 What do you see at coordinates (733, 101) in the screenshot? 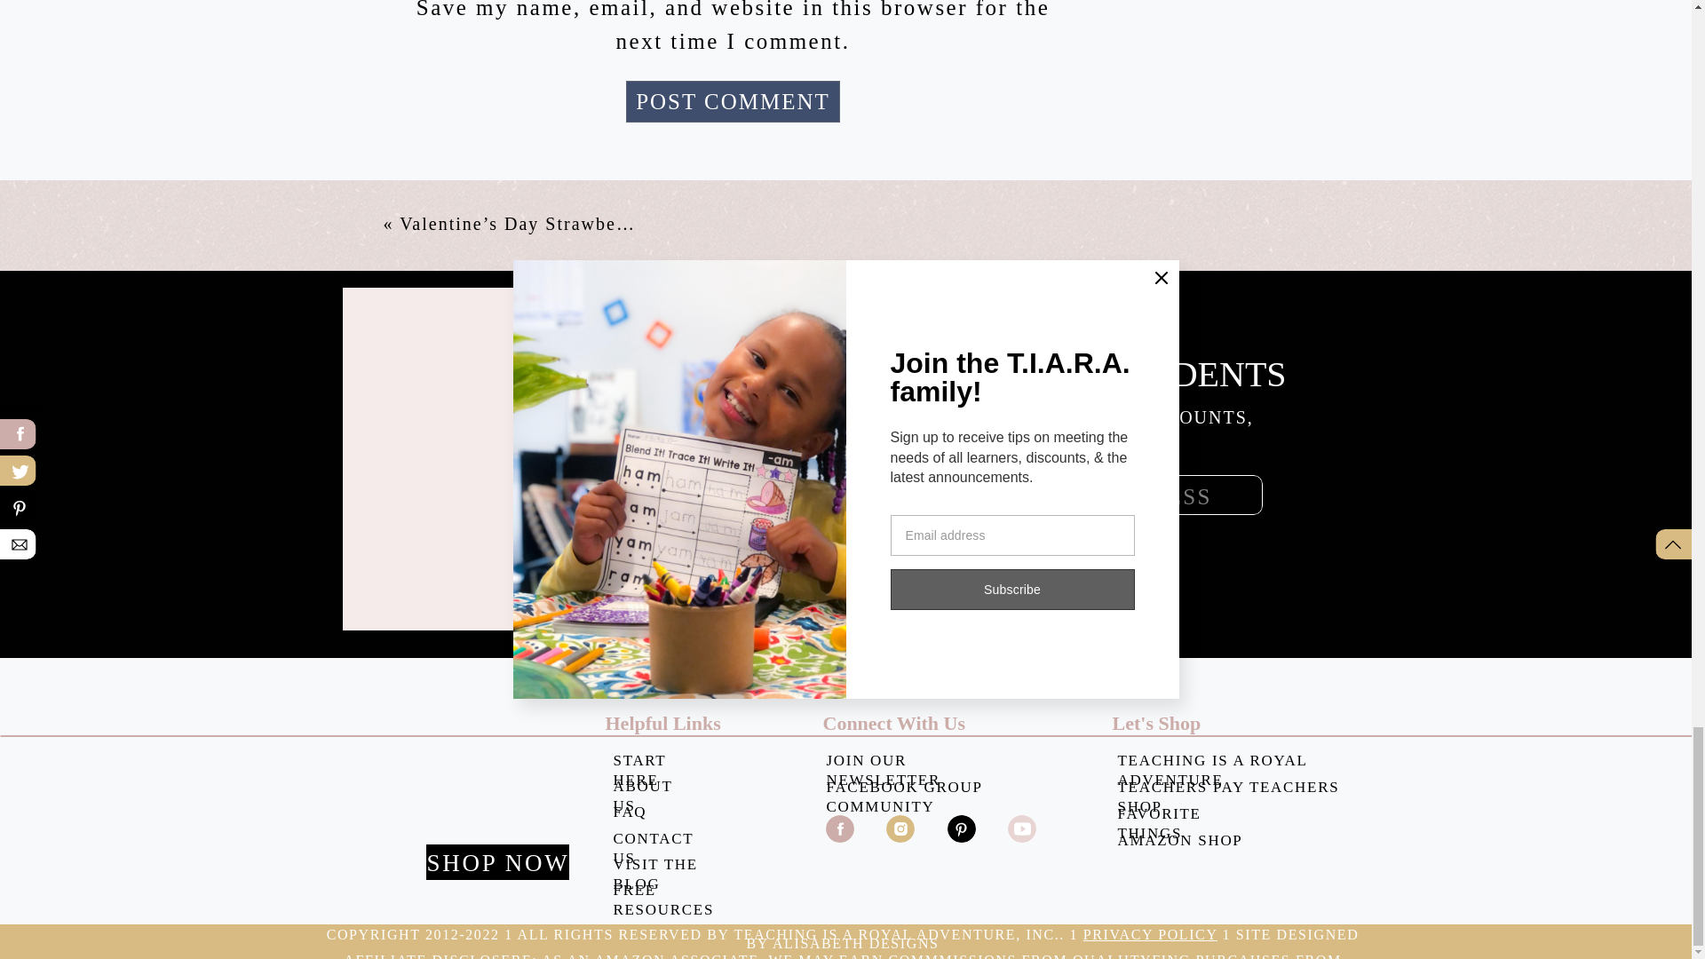
I see `Post Comment` at bounding box center [733, 101].